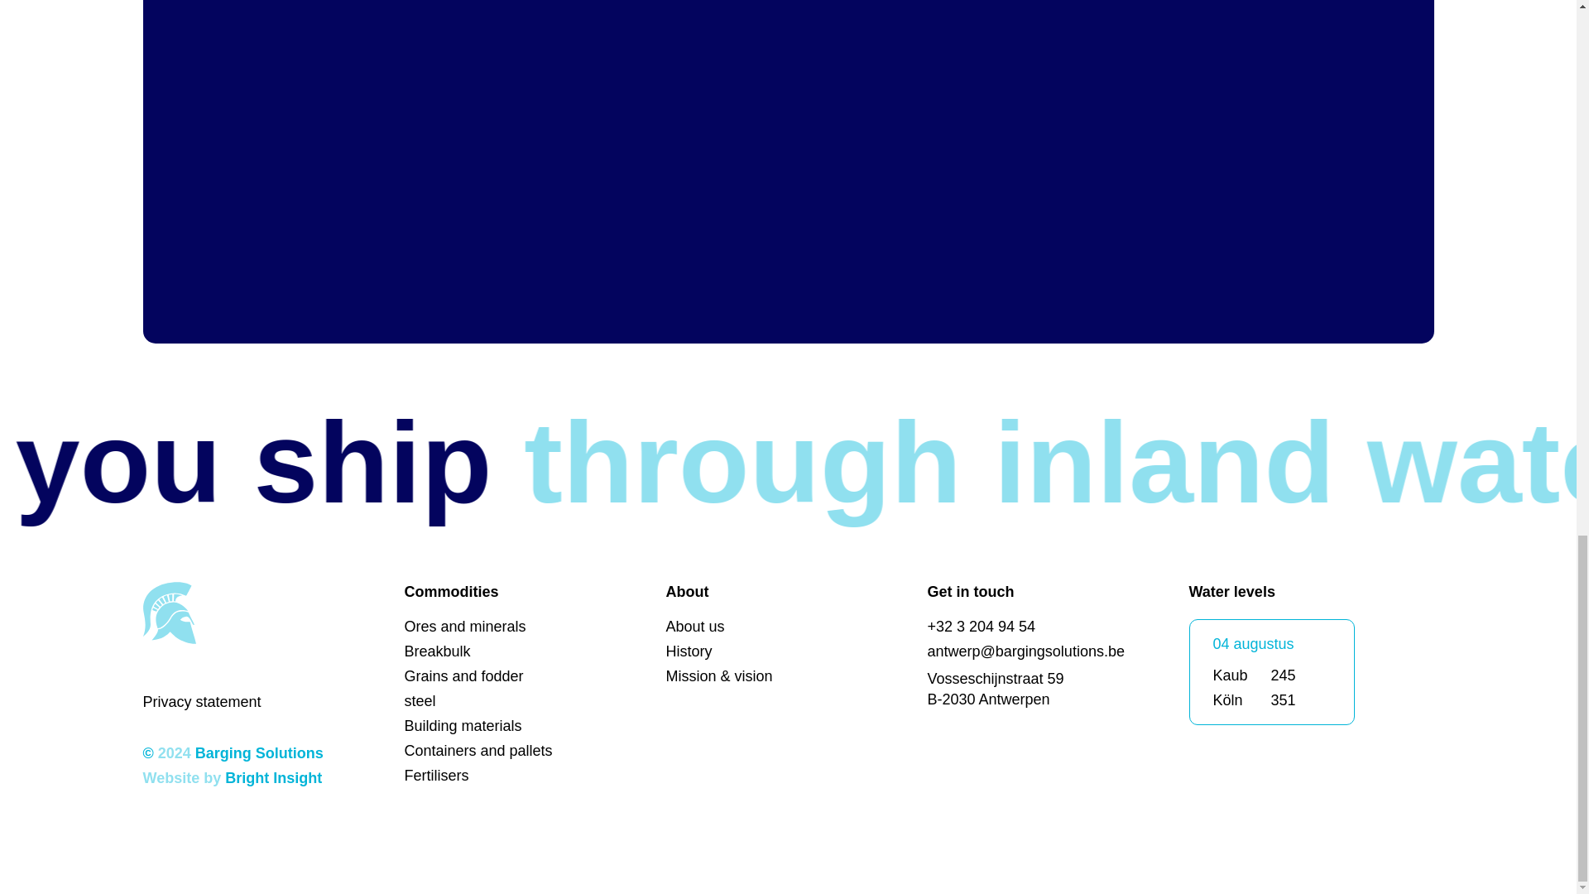 This screenshot has height=894, width=1589. Describe the element at coordinates (273, 778) in the screenshot. I see `Bright Insight` at that location.